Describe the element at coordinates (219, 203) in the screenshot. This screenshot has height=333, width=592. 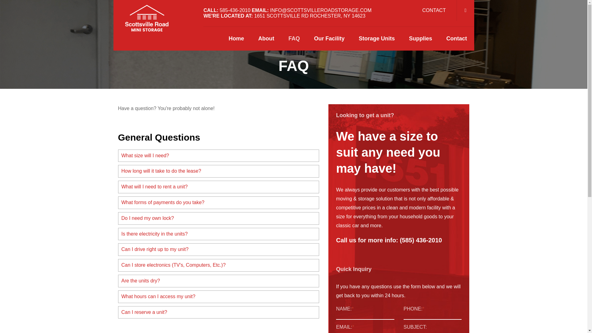
I see `What forms of payments do you take?` at that location.